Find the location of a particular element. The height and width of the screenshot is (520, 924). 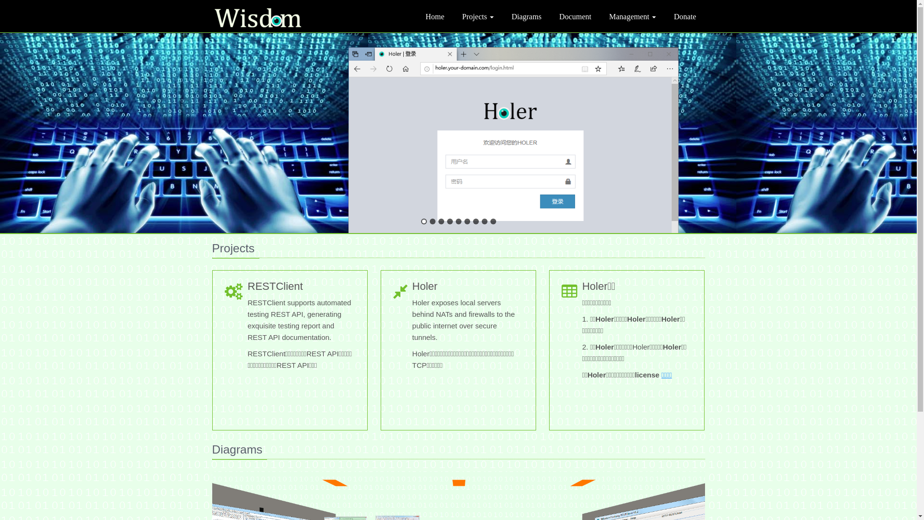

Diagrams is located at coordinates (526, 16).